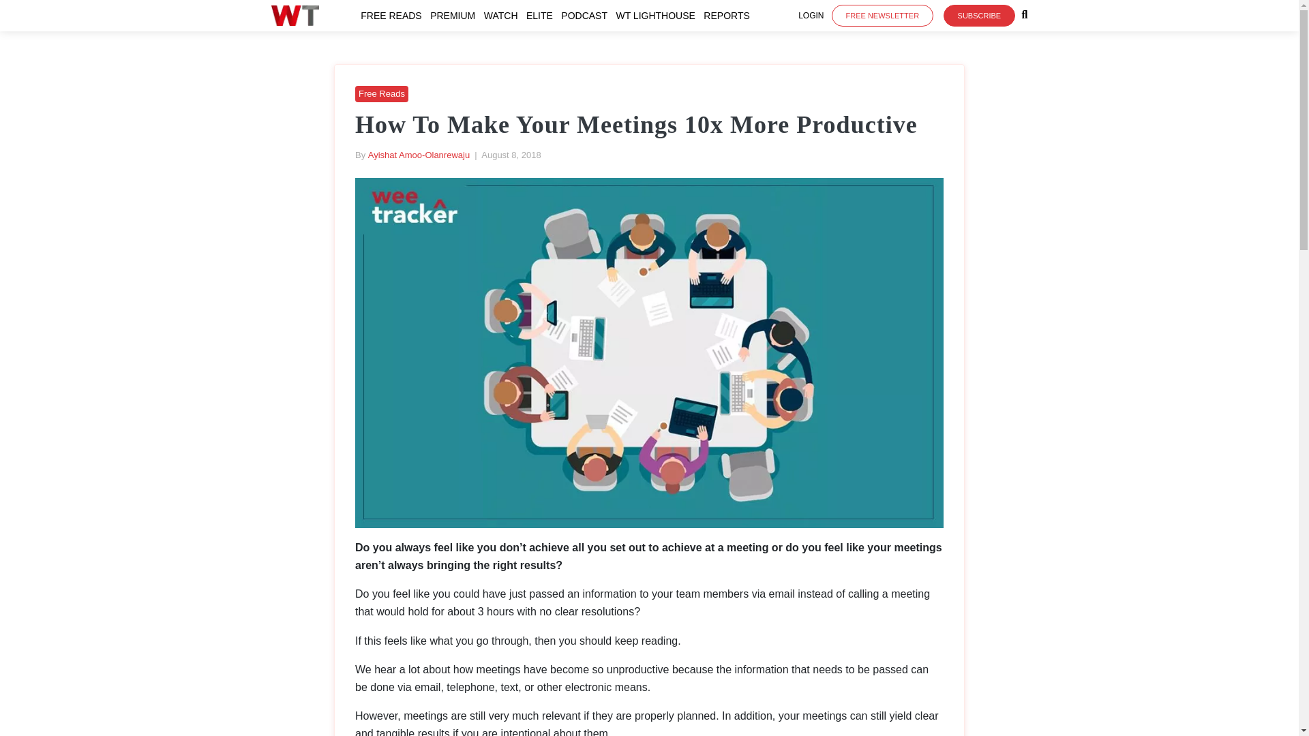 This screenshot has width=1309, height=736. Describe the element at coordinates (542, 16) in the screenshot. I see `ELITE` at that location.